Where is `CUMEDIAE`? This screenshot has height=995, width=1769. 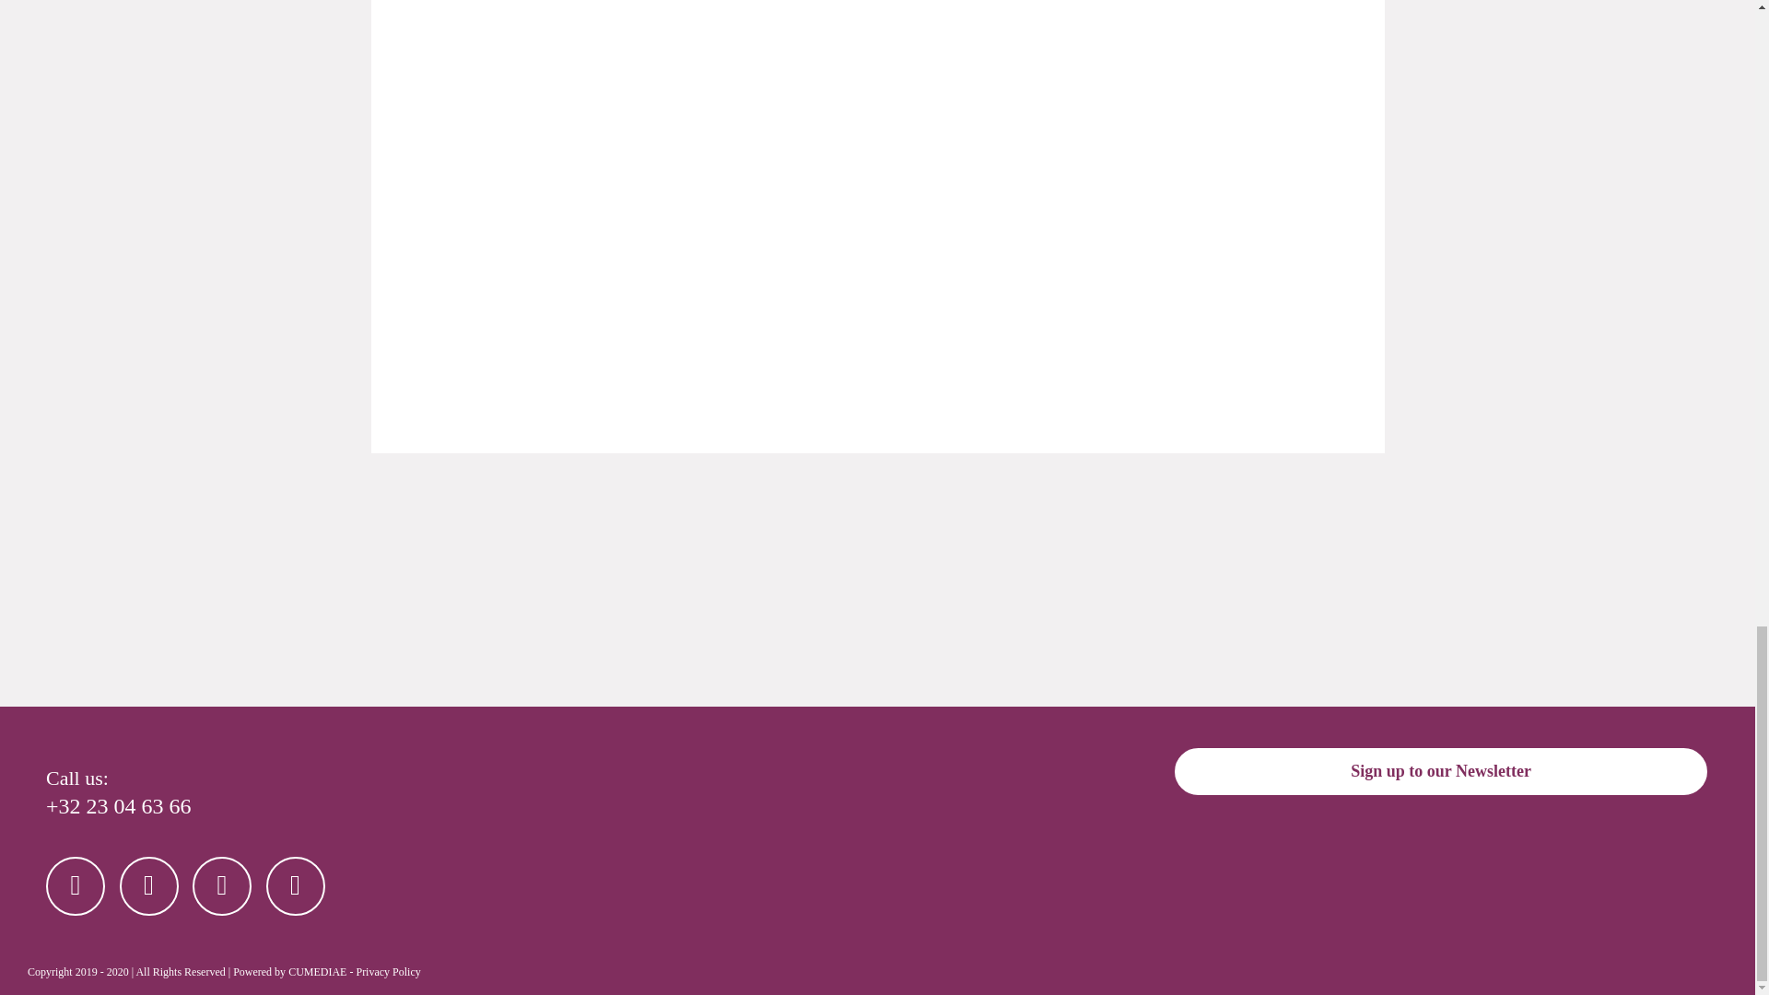
CUMEDIAE is located at coordinates (317, 971).